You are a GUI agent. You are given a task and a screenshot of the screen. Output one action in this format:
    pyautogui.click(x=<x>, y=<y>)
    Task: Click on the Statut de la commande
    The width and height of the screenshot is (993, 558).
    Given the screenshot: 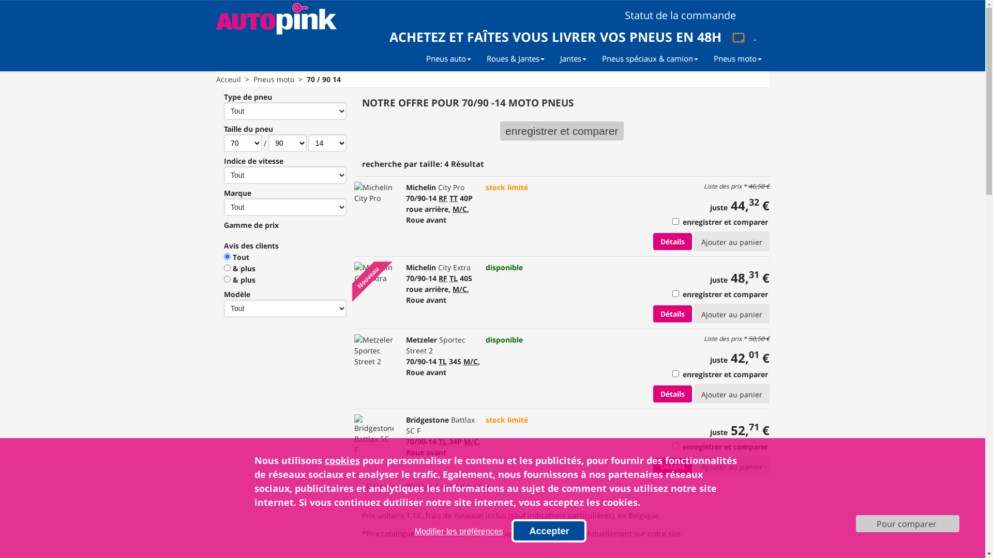 What is the action you would take?
    pyautogui.click(x=686, y=16)
    